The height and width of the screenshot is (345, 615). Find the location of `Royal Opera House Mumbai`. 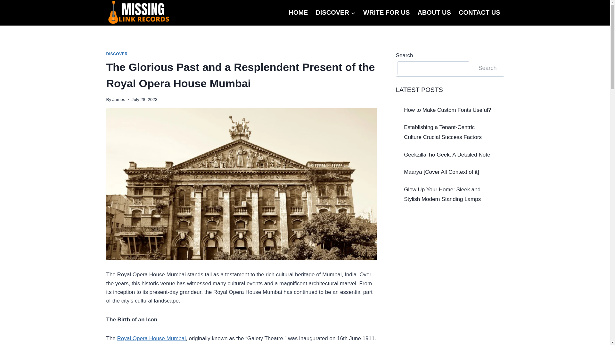

Royal Opera House Mumbai is located at coordinates (151, 338).